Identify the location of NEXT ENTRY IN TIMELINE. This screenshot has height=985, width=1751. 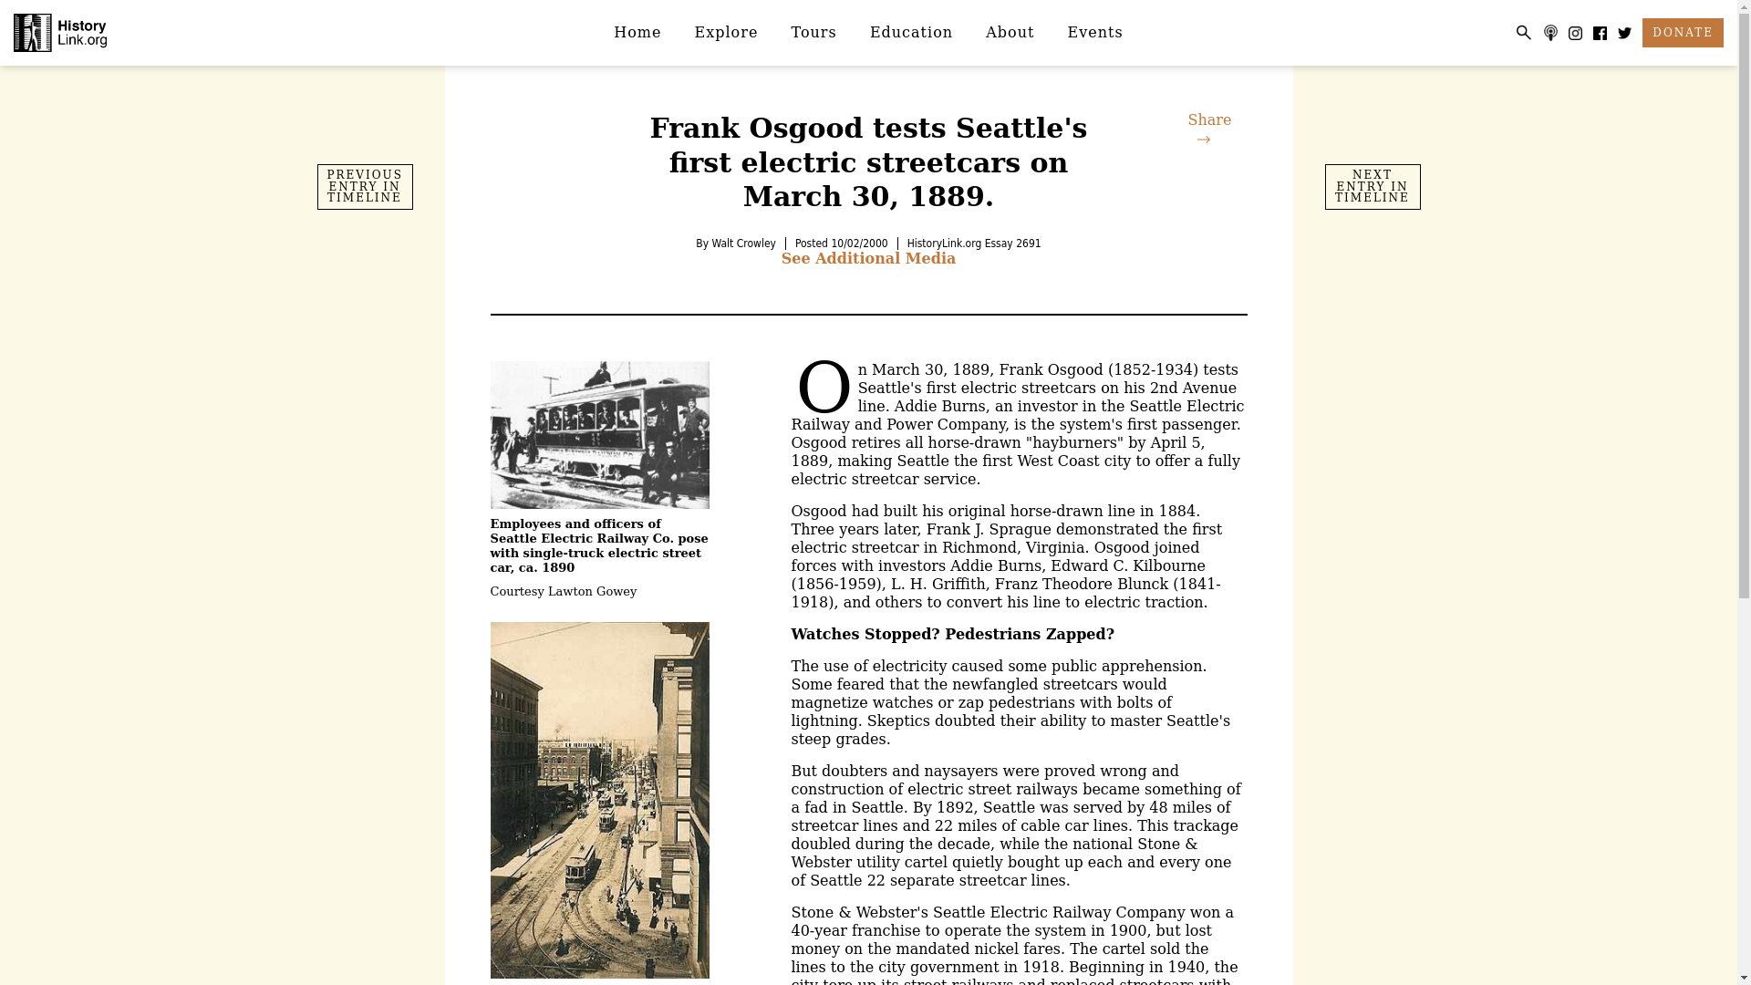
(1372, 187).